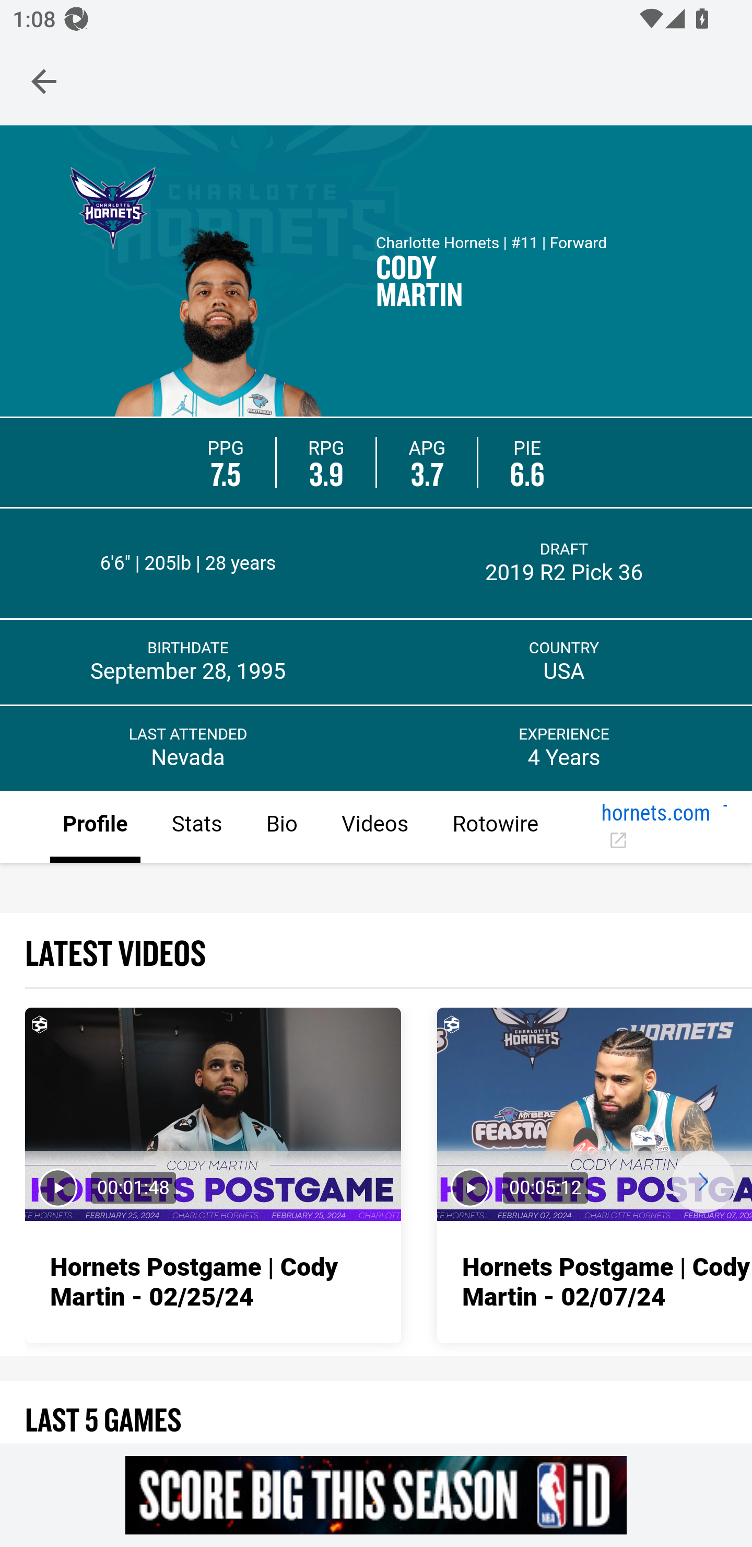  What do you see at coordinates (96, 827) in the screenshot?
I see `Profile` at bounding box center [96, 827].